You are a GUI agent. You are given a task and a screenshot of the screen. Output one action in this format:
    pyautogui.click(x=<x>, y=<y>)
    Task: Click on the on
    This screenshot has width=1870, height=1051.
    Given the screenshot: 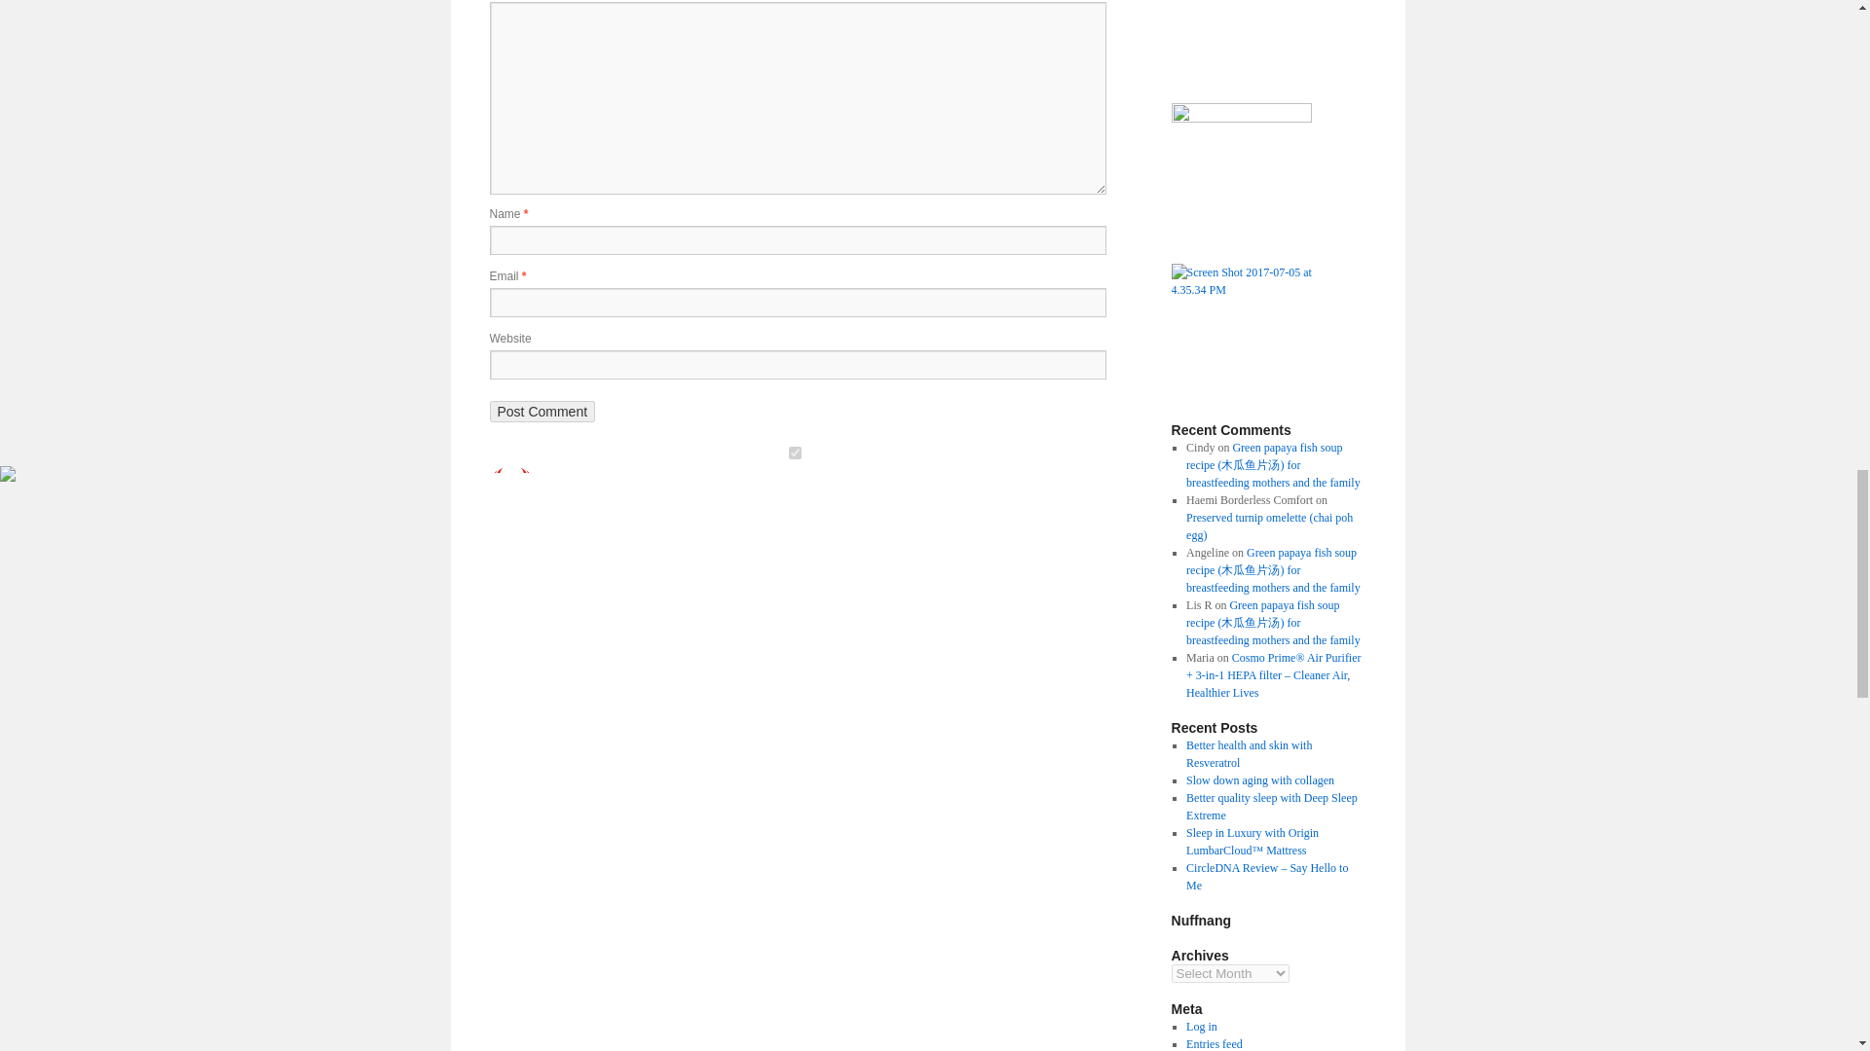 What is the action you would take?
    pyautogui.click(x=793, y=453)
    